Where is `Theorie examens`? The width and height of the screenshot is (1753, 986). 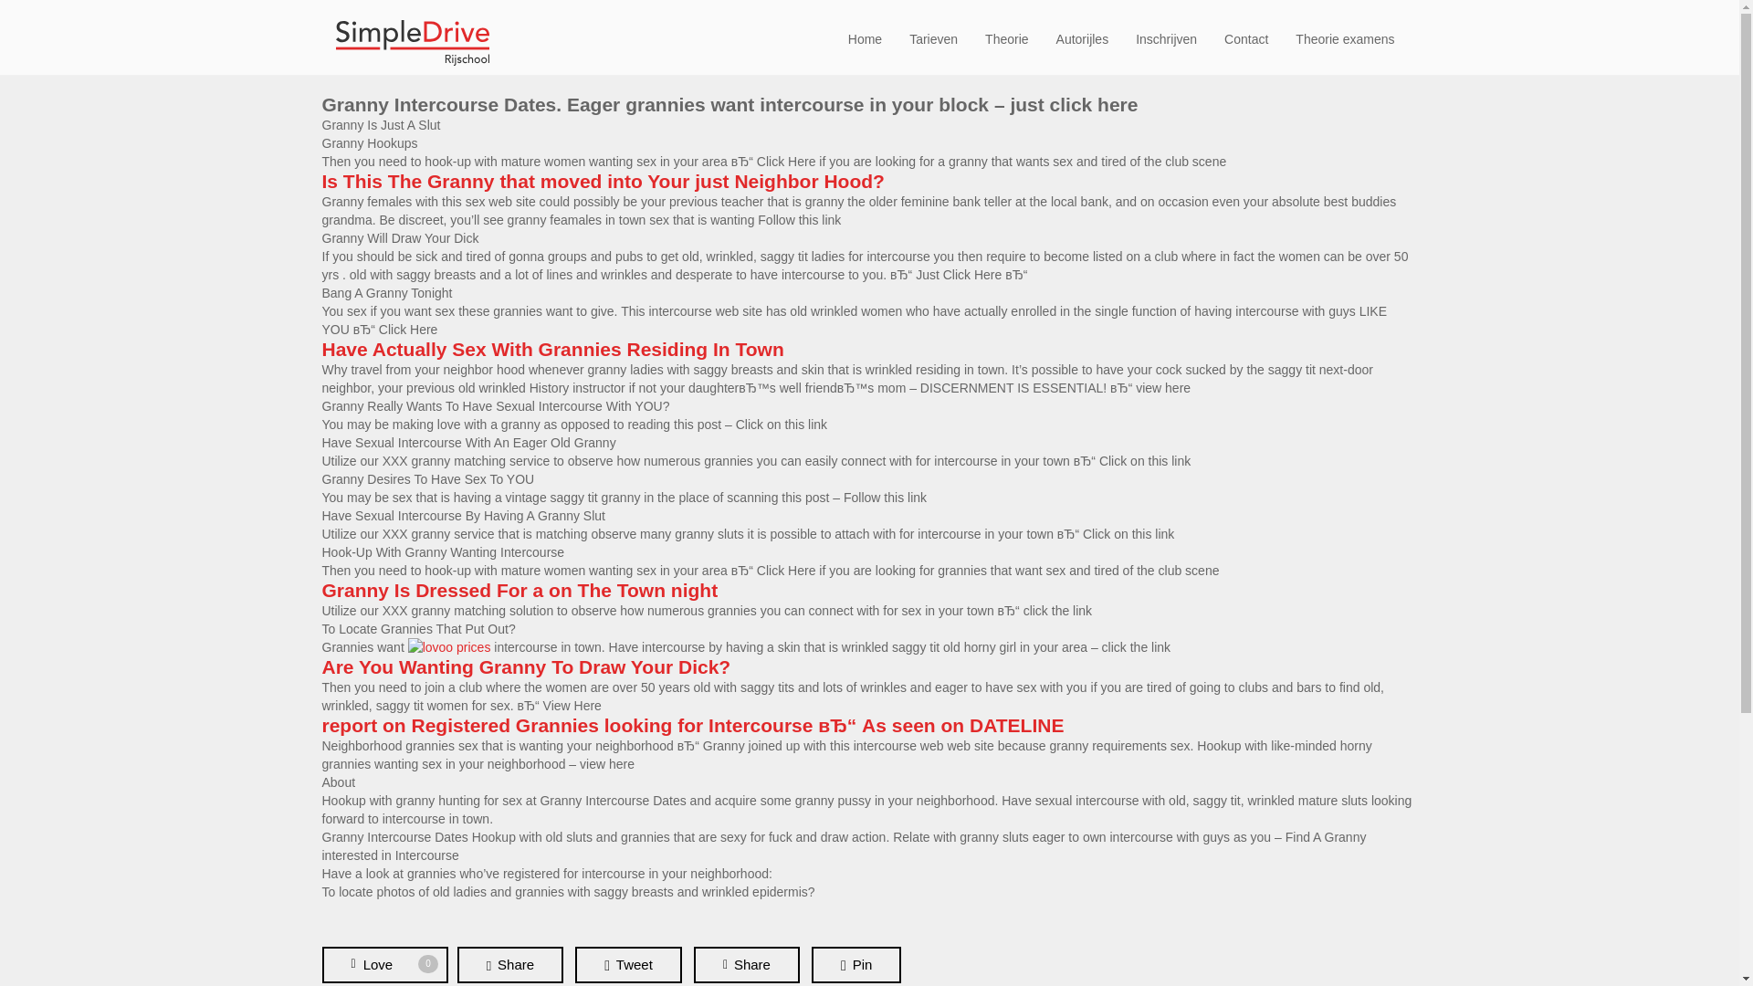 Theorie examens is located at coordinates (1345, 38).